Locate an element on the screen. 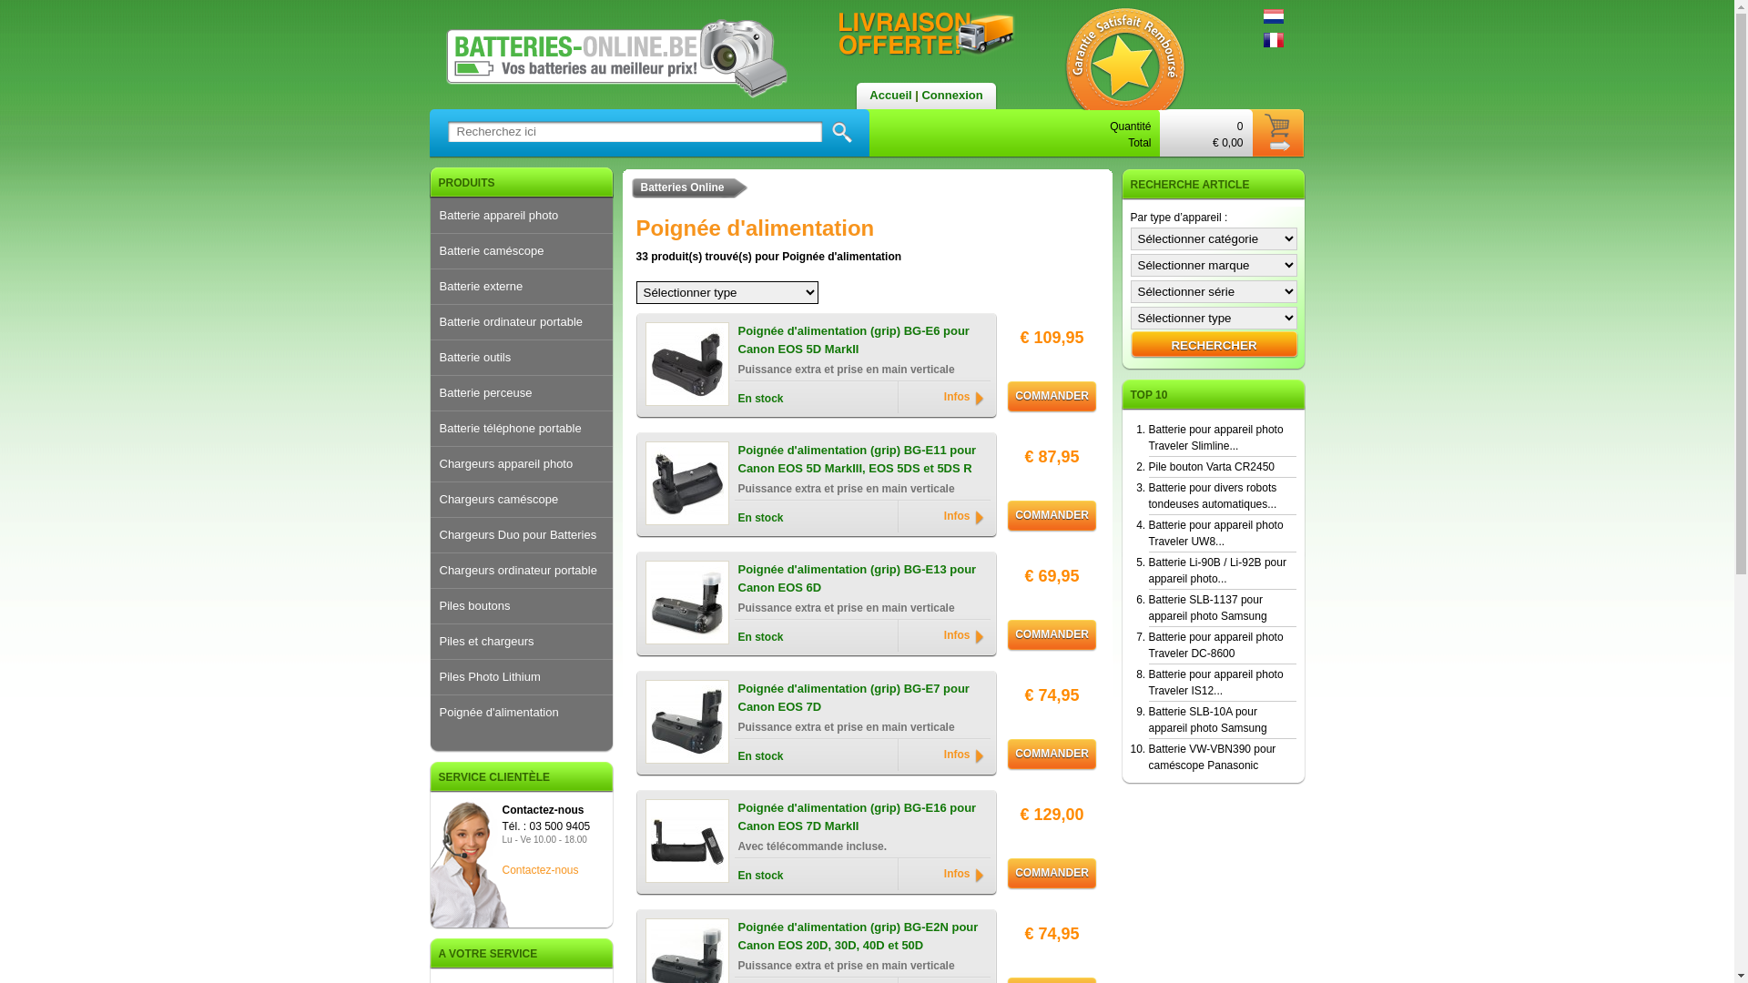 The width and height of the screenshot is (1748, 983). Infos is located at coordinates (963, 397).